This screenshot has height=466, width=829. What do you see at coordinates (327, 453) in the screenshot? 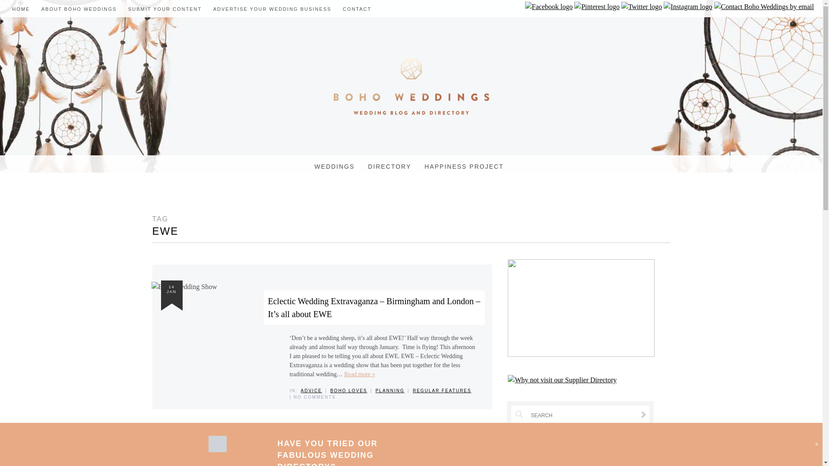
I see `Have you tried our fabulous wedding directory?` at bounding box center [327, 453].